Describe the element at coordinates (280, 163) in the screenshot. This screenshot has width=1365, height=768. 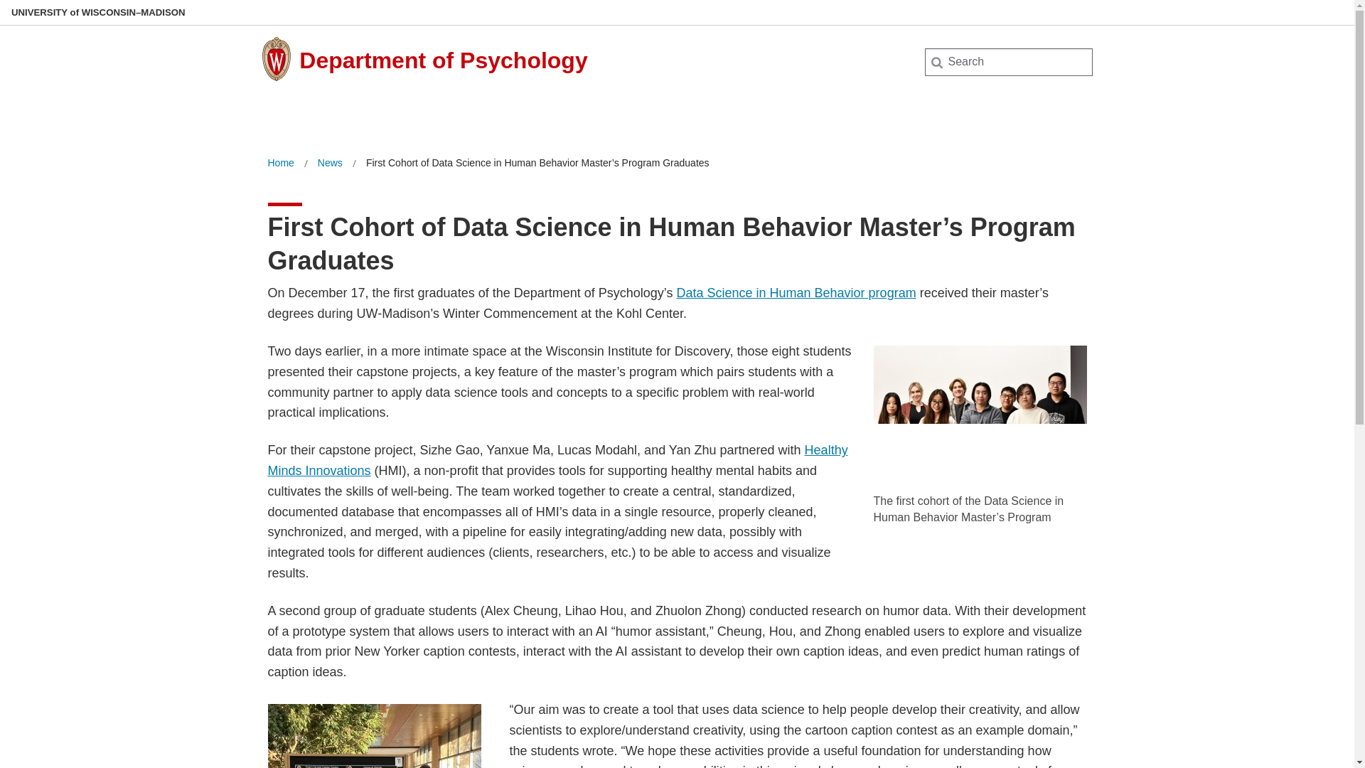
I see `Home` at that location.